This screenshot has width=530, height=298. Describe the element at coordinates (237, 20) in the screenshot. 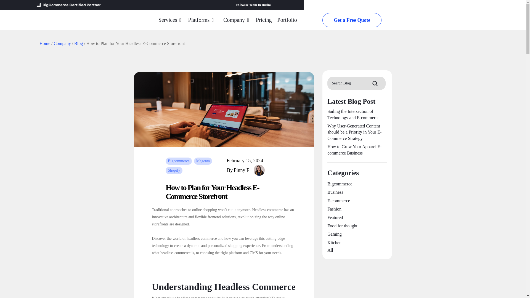

I see `Company` at that location.